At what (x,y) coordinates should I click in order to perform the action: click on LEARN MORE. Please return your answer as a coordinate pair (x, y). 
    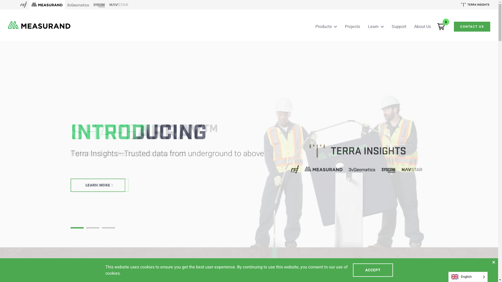
    Looking at the image, I should click on (98, 185).